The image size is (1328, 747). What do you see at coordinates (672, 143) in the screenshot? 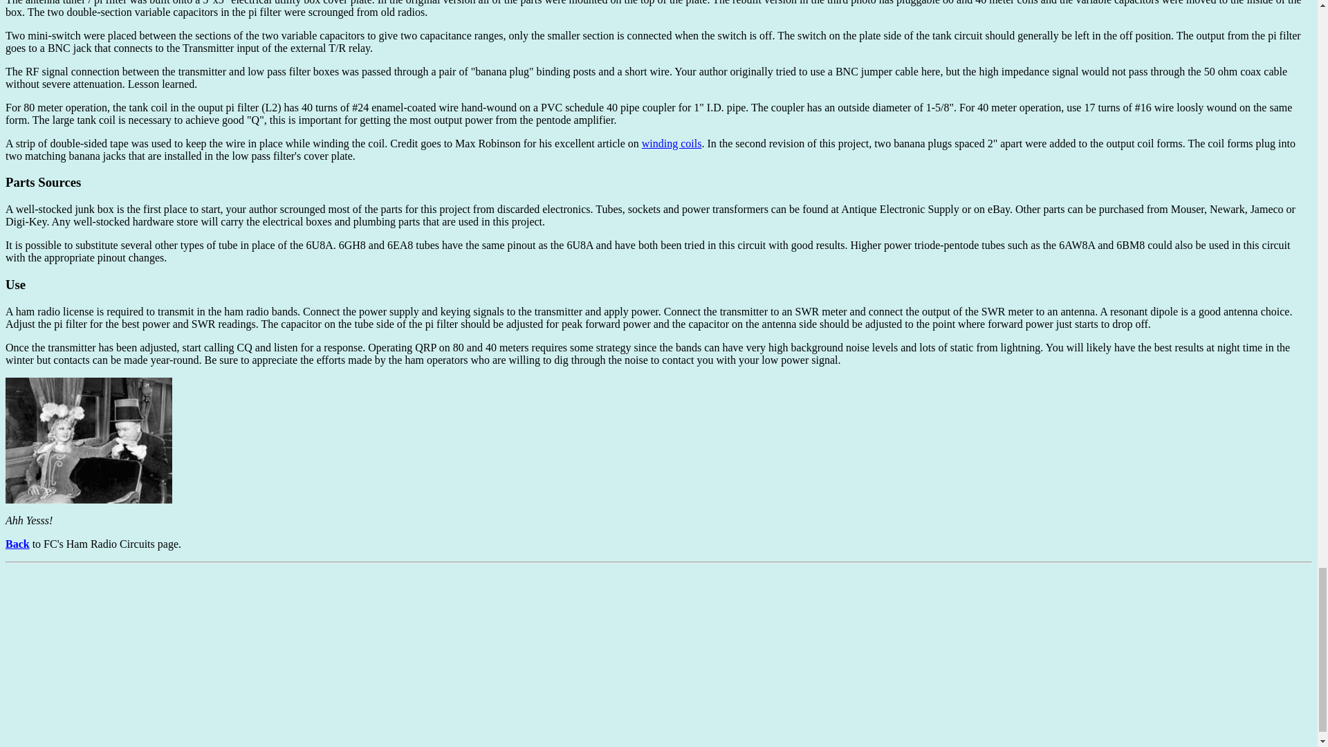
I see `winding coils` at bounding box center [672, 143].